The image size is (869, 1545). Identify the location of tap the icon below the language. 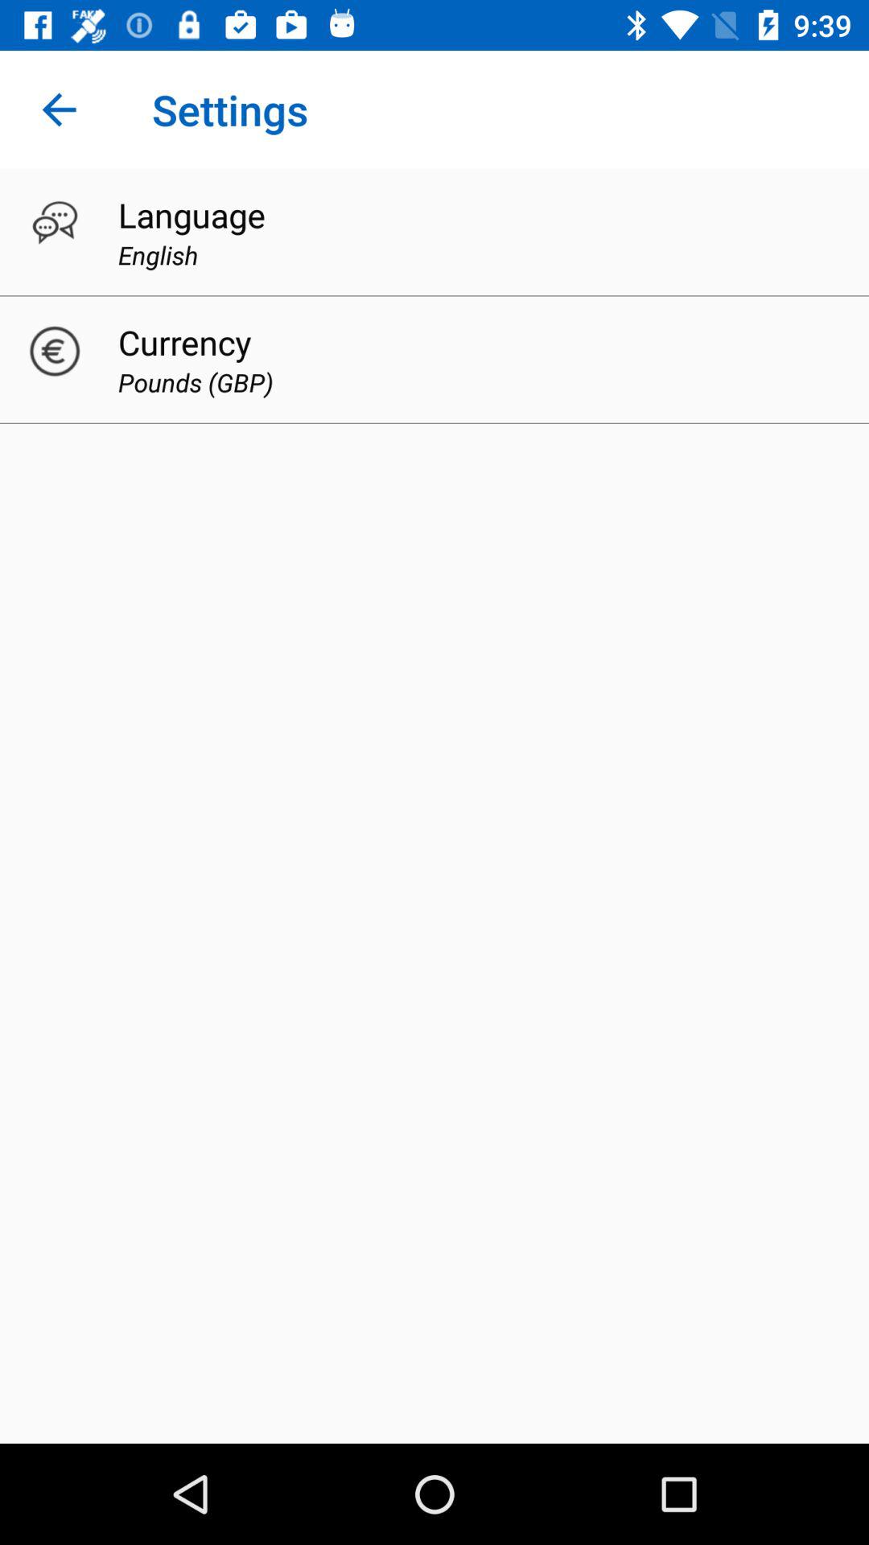
(158, 254).